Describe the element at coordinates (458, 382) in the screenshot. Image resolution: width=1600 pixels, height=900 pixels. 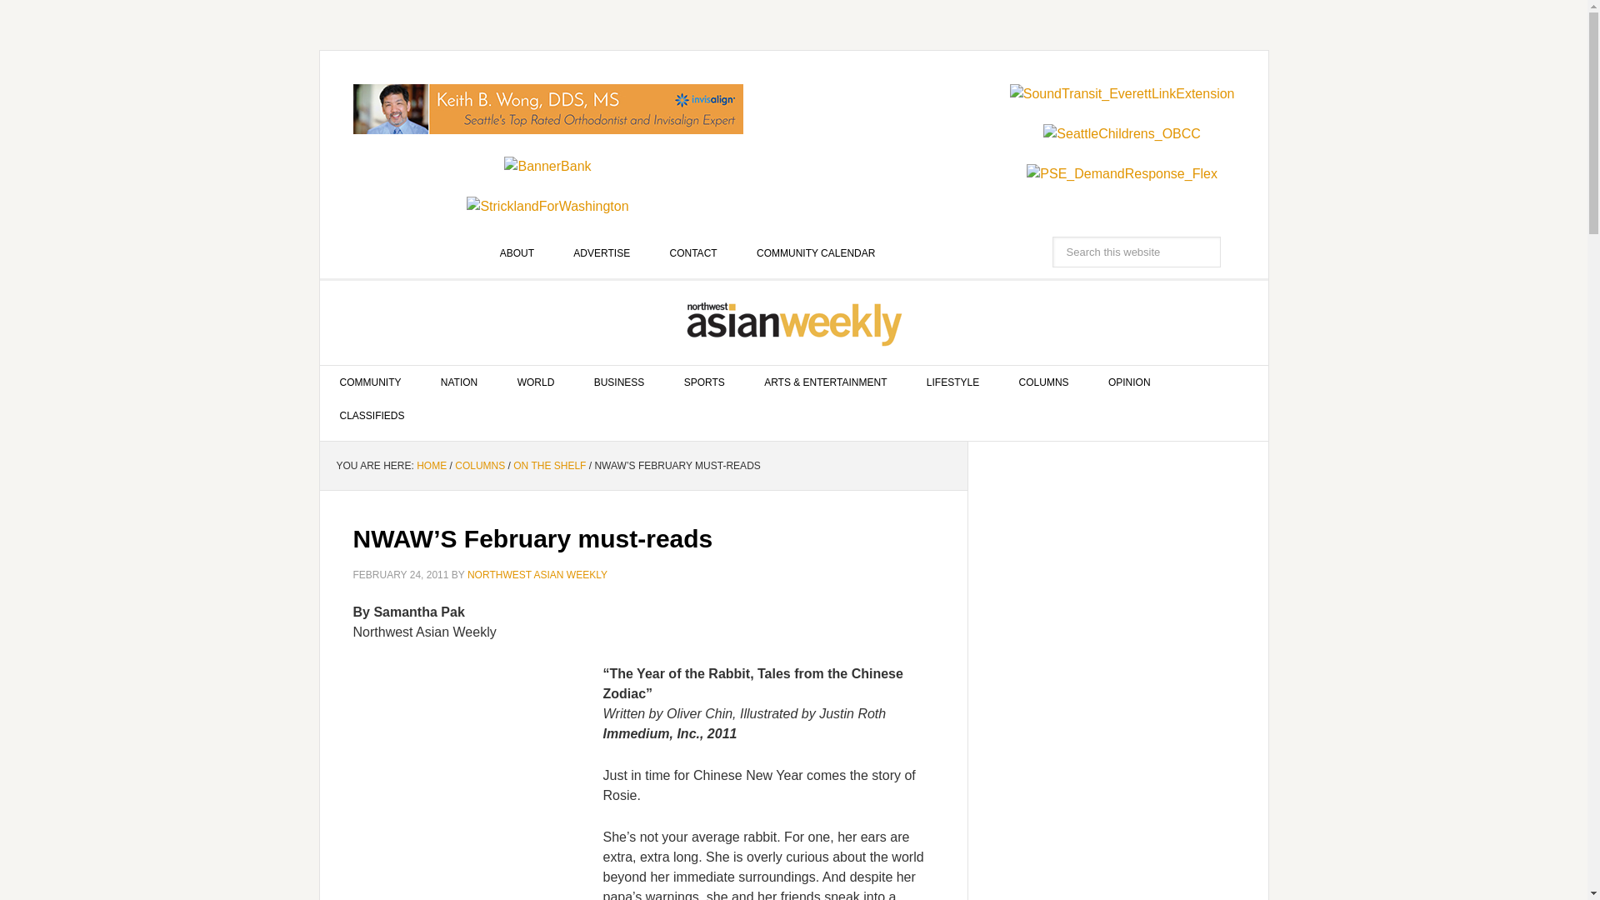
I see `NATION` at that location.